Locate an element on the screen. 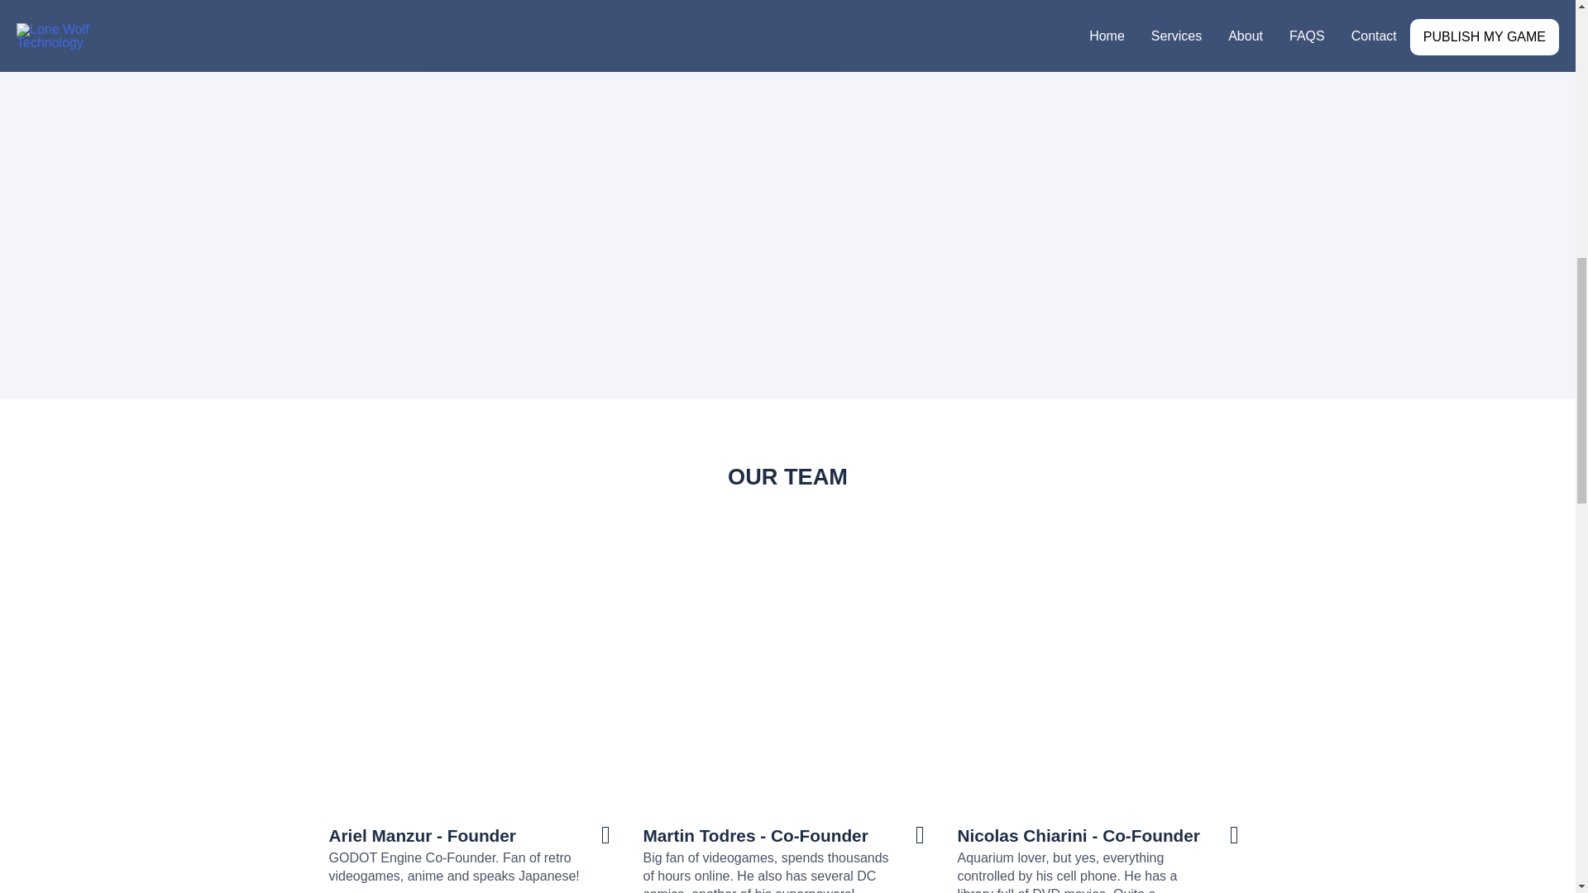 Image resolution: width=1588 pixels, height=893 pixels. Martin Todres - Co-Founder is located at coordinates (754, 835).